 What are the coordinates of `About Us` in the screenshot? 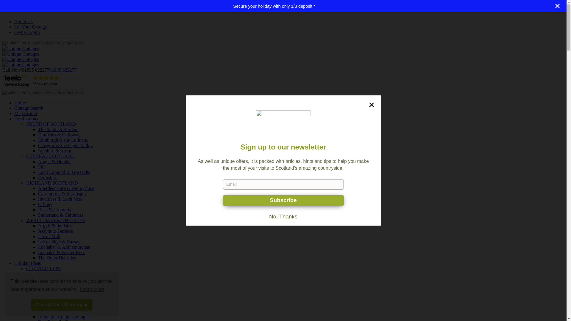 It's located at (23, 21).